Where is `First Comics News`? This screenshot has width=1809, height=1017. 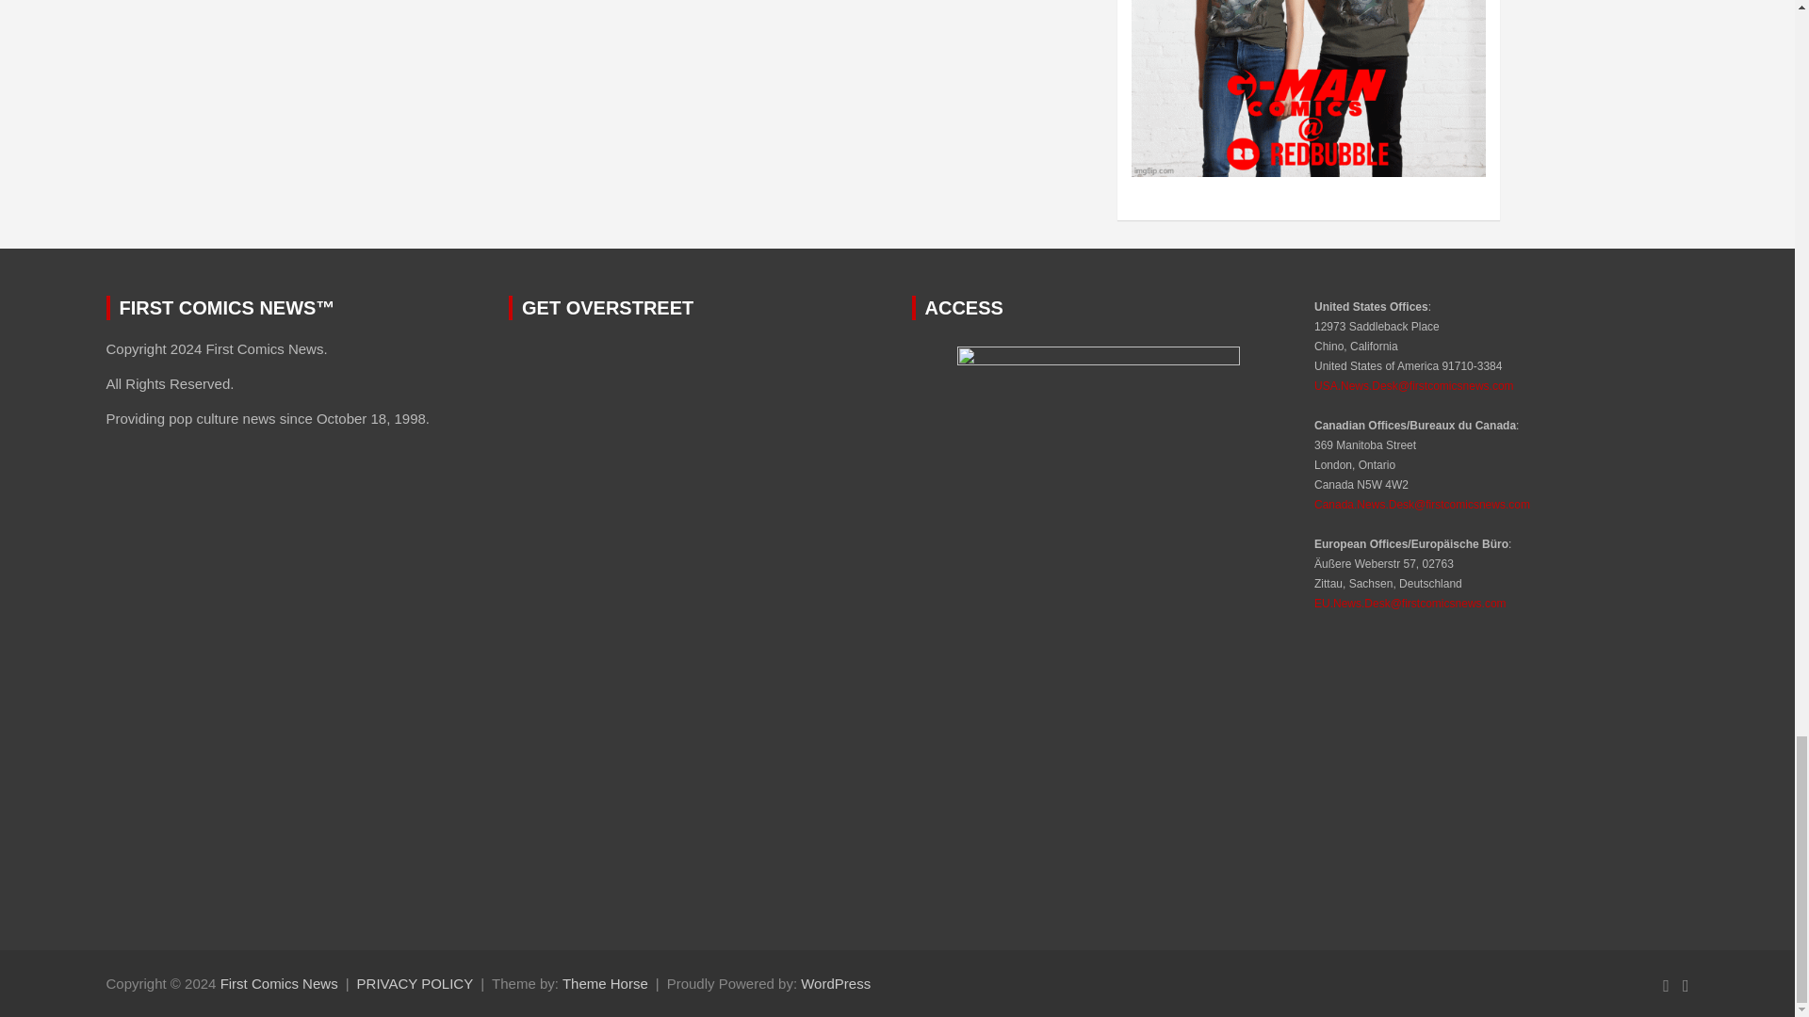
First Comics News is located at coordinates (279, 983).